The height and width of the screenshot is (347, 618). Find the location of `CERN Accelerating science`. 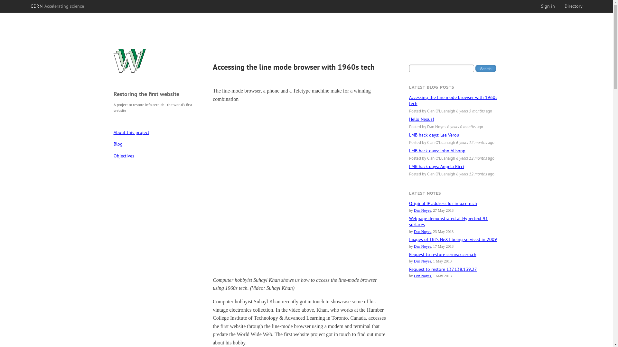

CERN Accelerating science is located at coordinates (57, 6).